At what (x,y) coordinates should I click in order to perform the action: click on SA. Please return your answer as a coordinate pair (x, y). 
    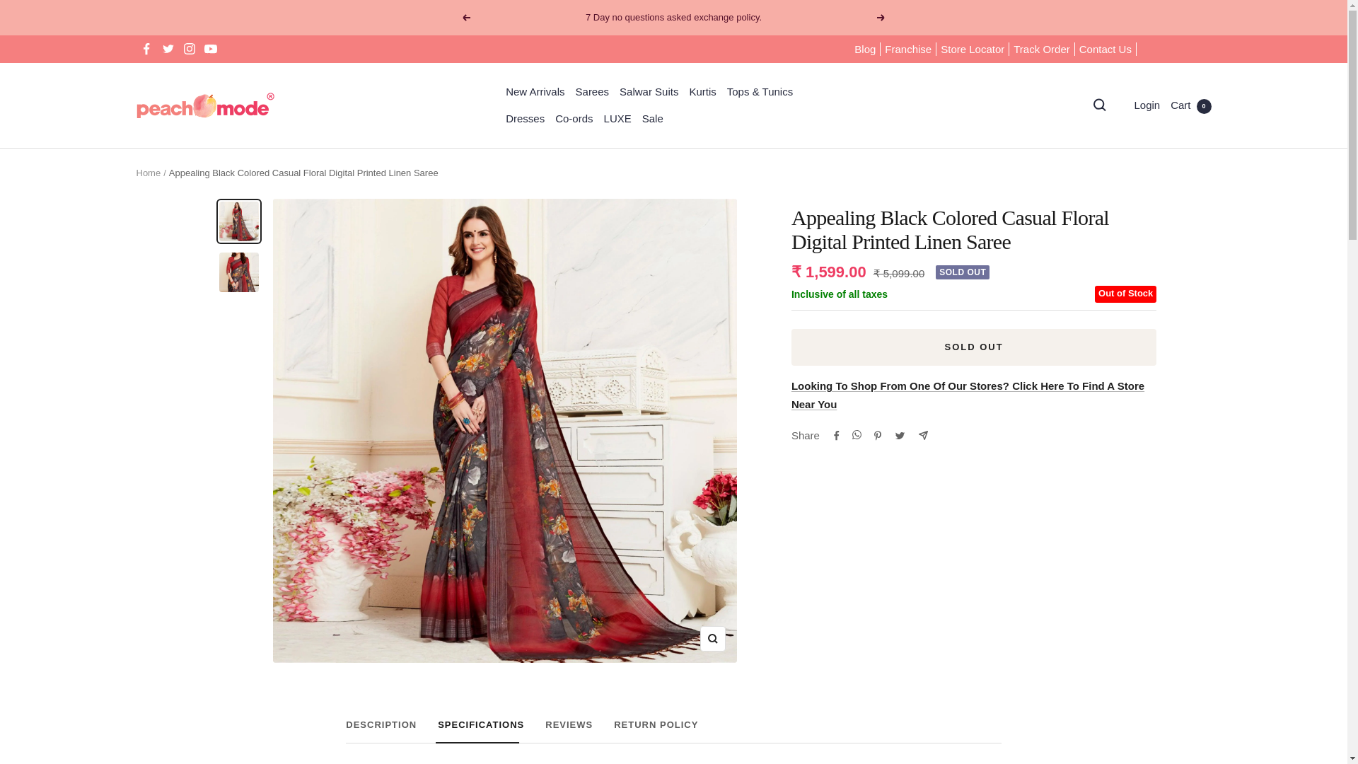
    Looking at the image, I should click on (673, 731).